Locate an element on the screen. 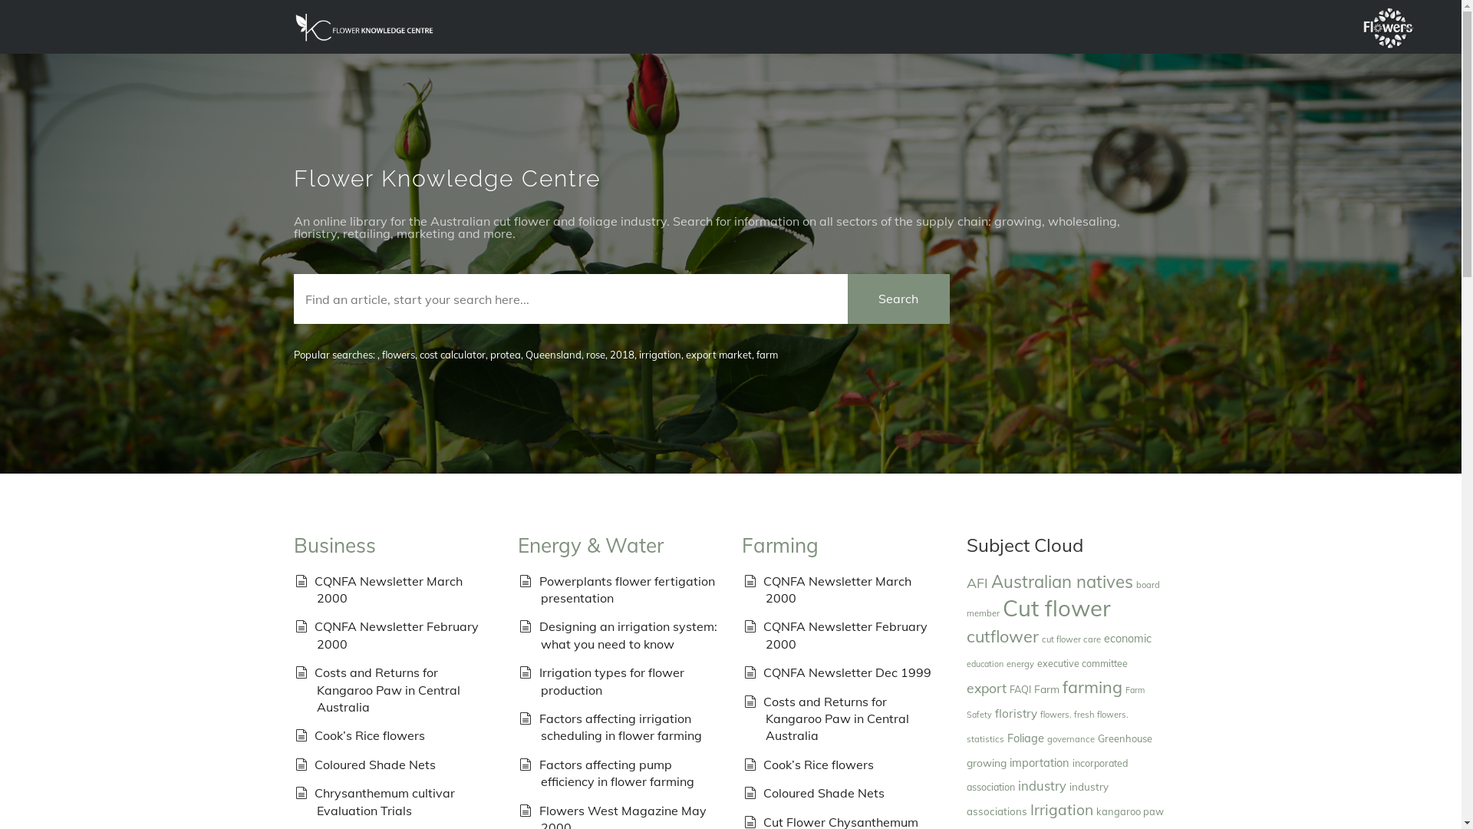  CQNFA Newsletter February 2000 is located at coordinates (845, 635).